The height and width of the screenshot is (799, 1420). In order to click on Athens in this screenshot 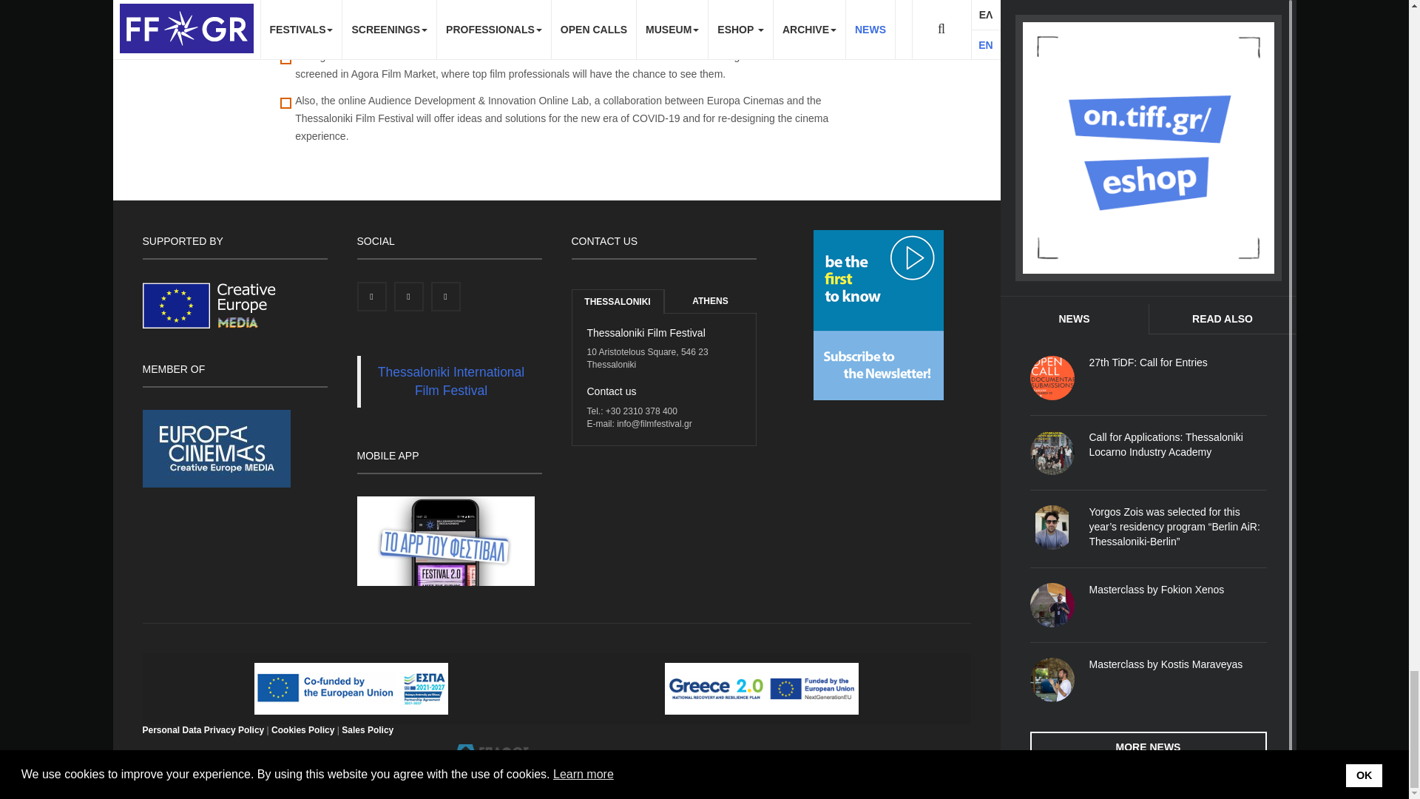, I will do `click(710, 301)`.